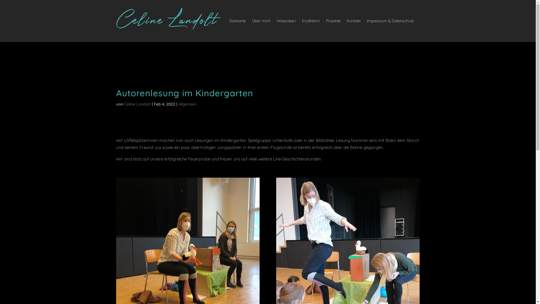  What do you see at coordinates (354, 21) in the screenshot?
I see `Kontakt` at bounding box center [354, 21].